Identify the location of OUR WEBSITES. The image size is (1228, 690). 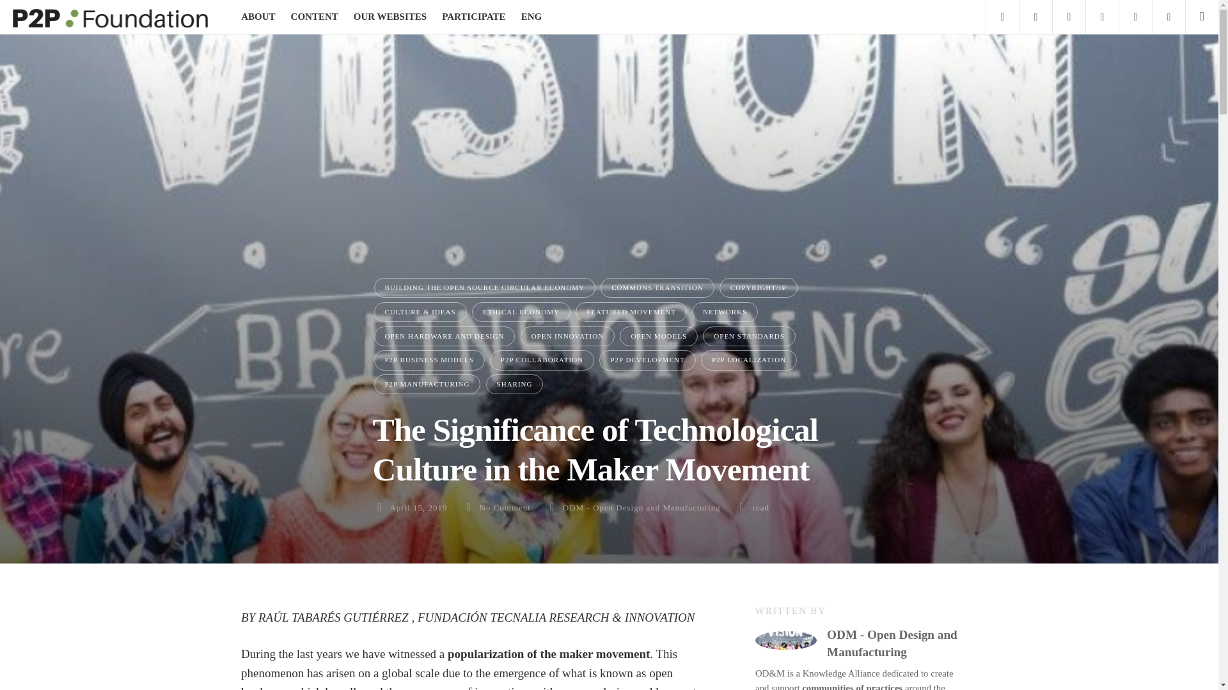
(390, 17).